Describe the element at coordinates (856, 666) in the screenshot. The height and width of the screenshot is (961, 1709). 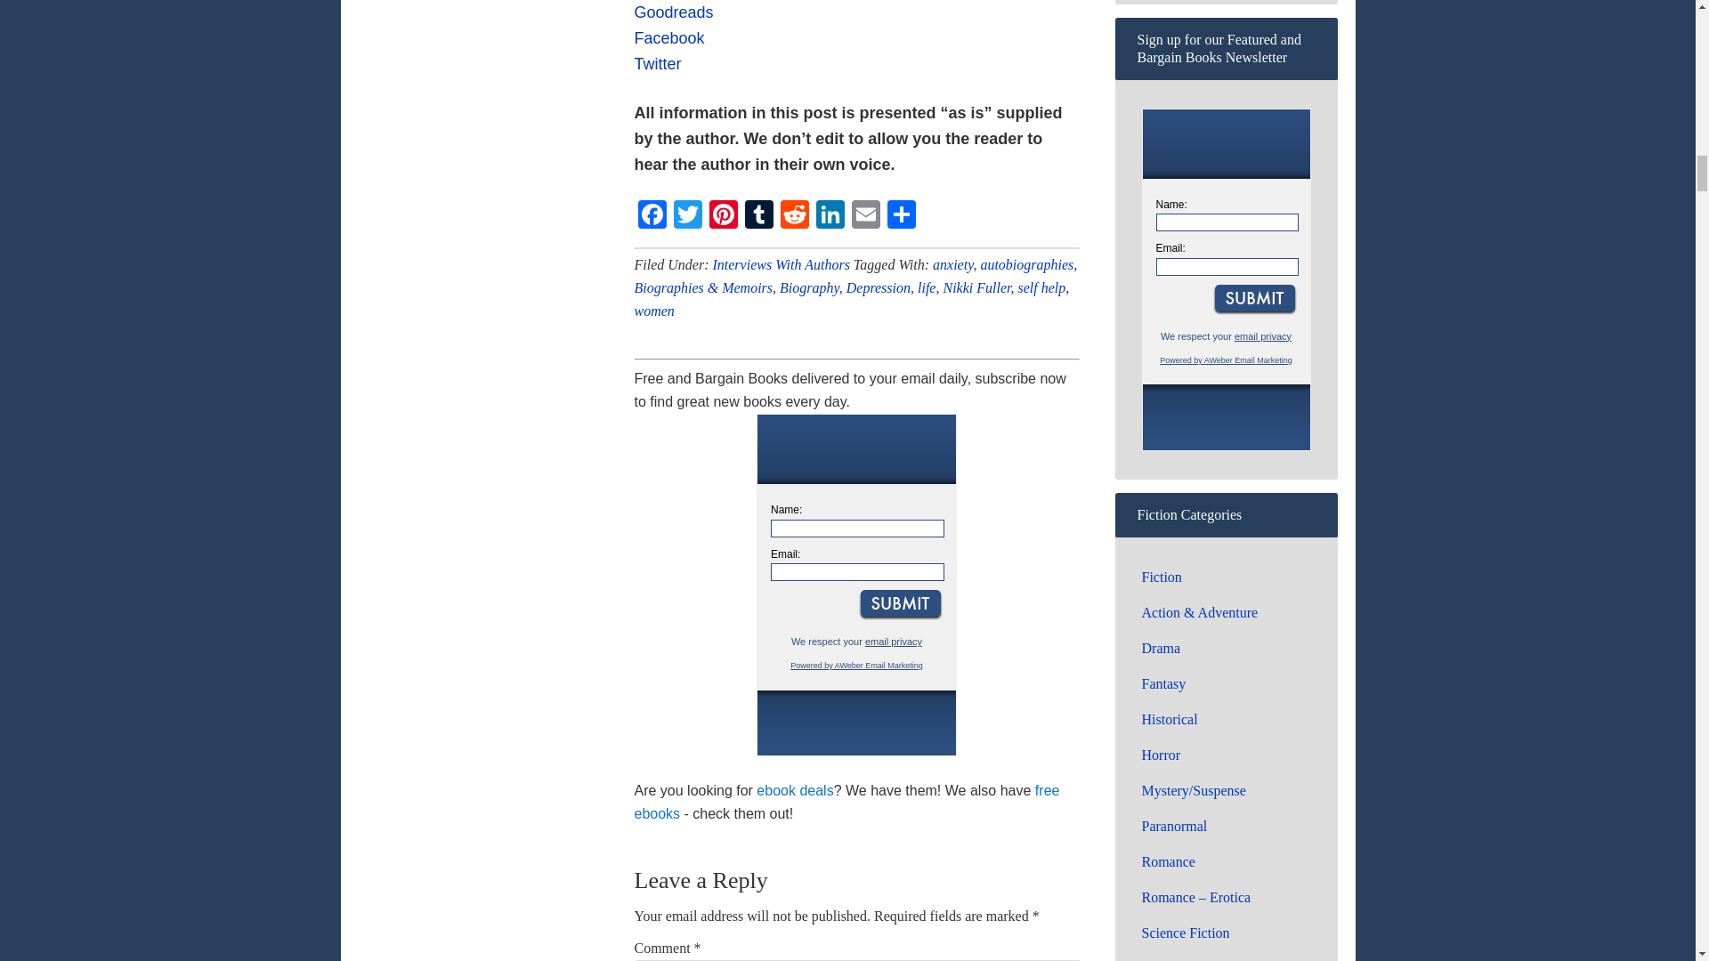
I see `AWeber Email Marketing` at that location.